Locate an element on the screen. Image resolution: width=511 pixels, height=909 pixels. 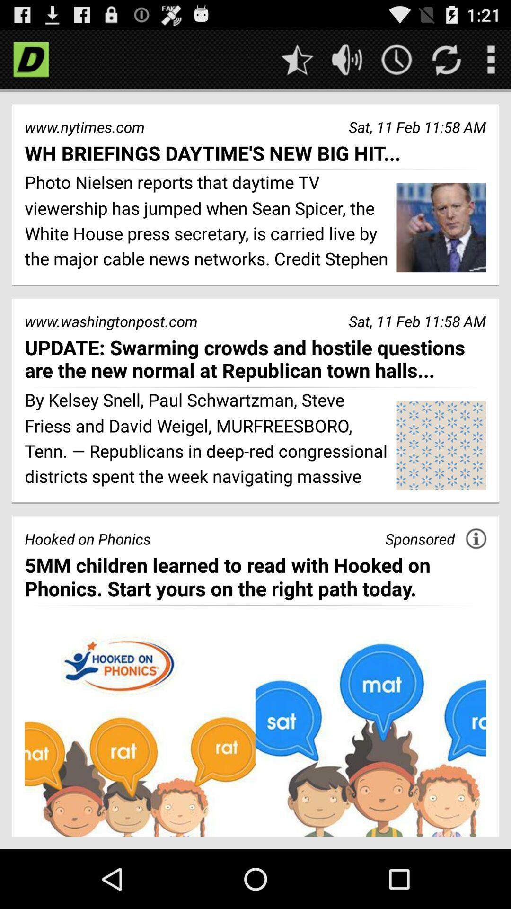
jump until the by kelsey snell icon is located at coordinates (207, 440).